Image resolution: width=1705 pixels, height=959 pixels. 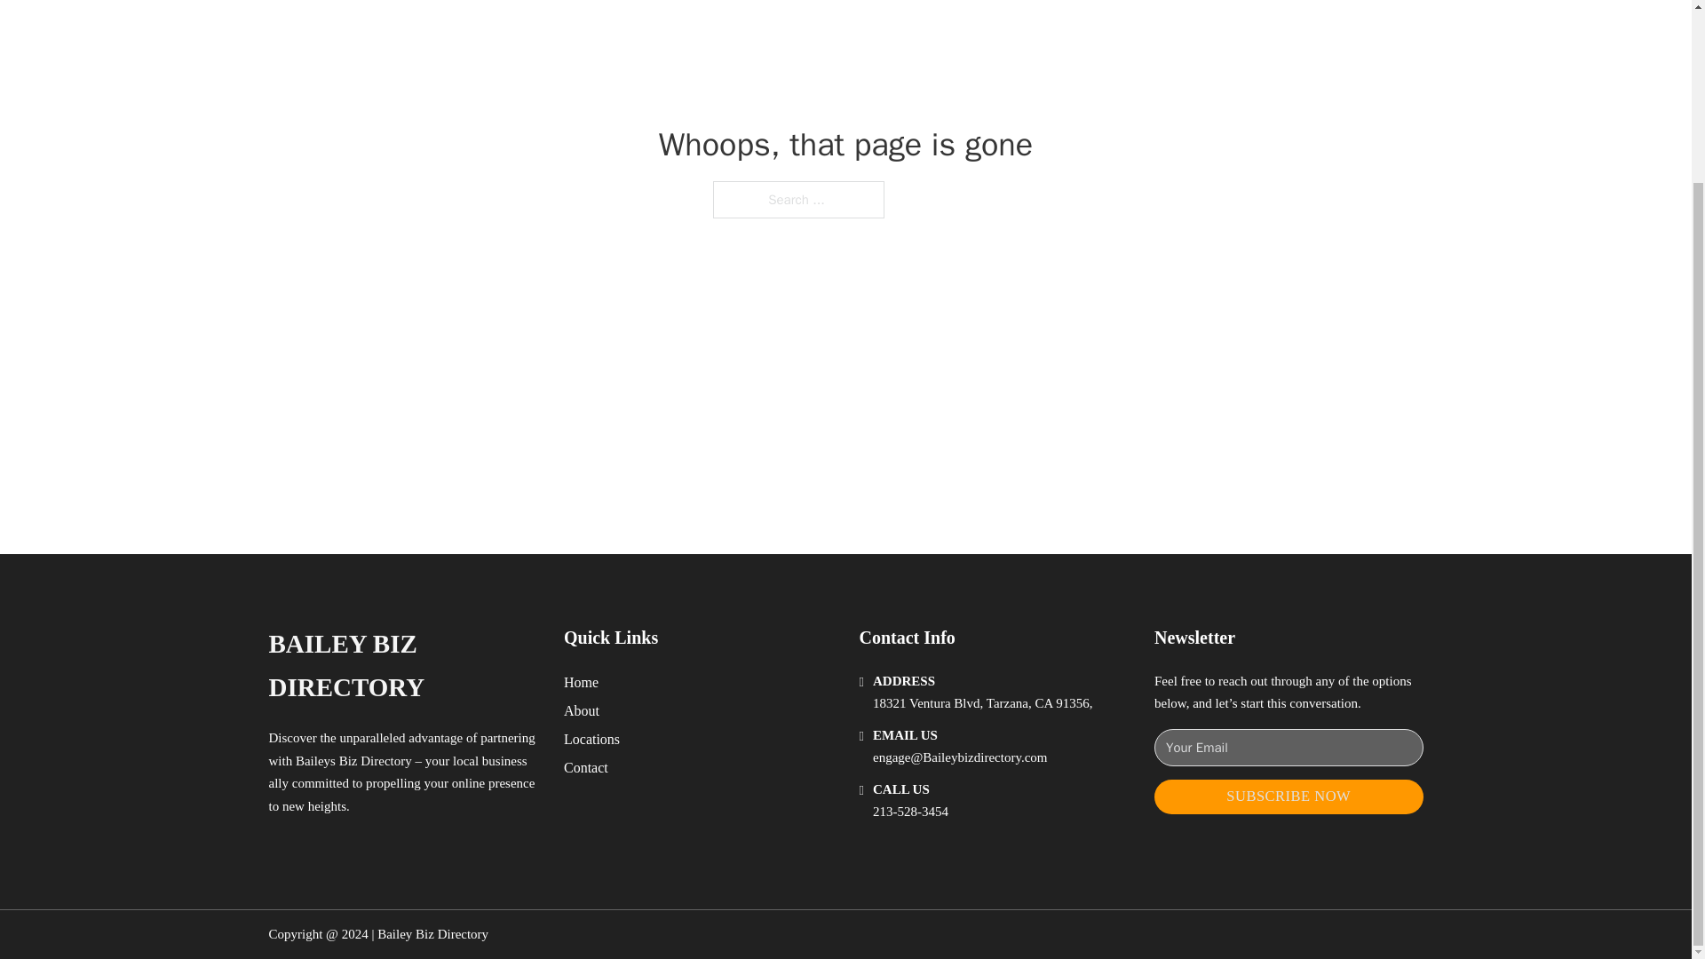 I want to click on Home, so click(x=581, y=682).